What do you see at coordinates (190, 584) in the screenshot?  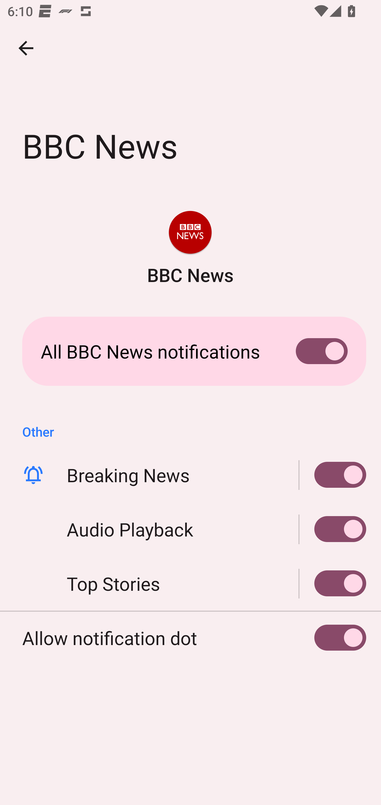 I see `Top Stories` at bounding box center [190, 584].